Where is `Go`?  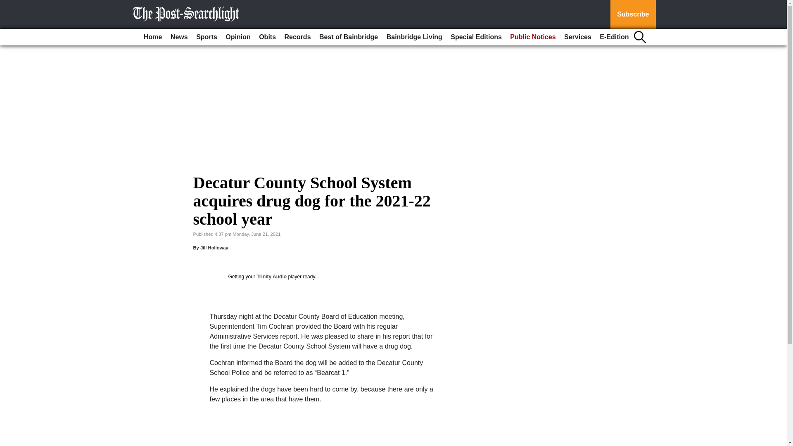 Go is located at coordinates (7, 5).